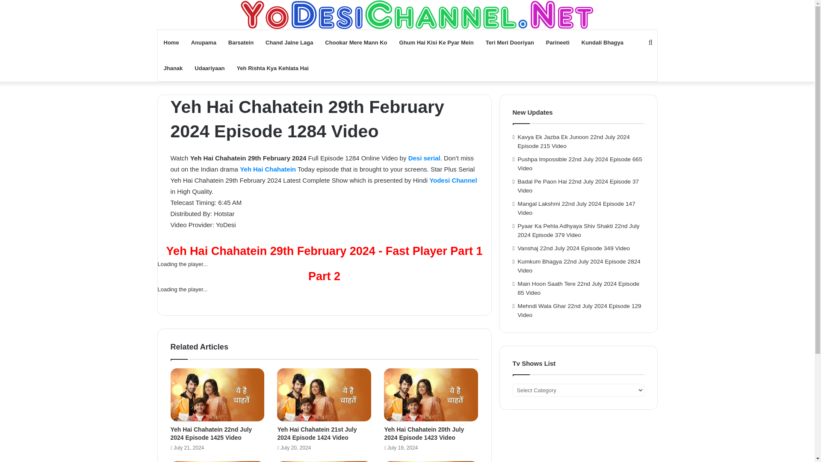  I want to click on Pushpa Impossible 22nd July 2024 Episode 665 Video, so click(580, 163).